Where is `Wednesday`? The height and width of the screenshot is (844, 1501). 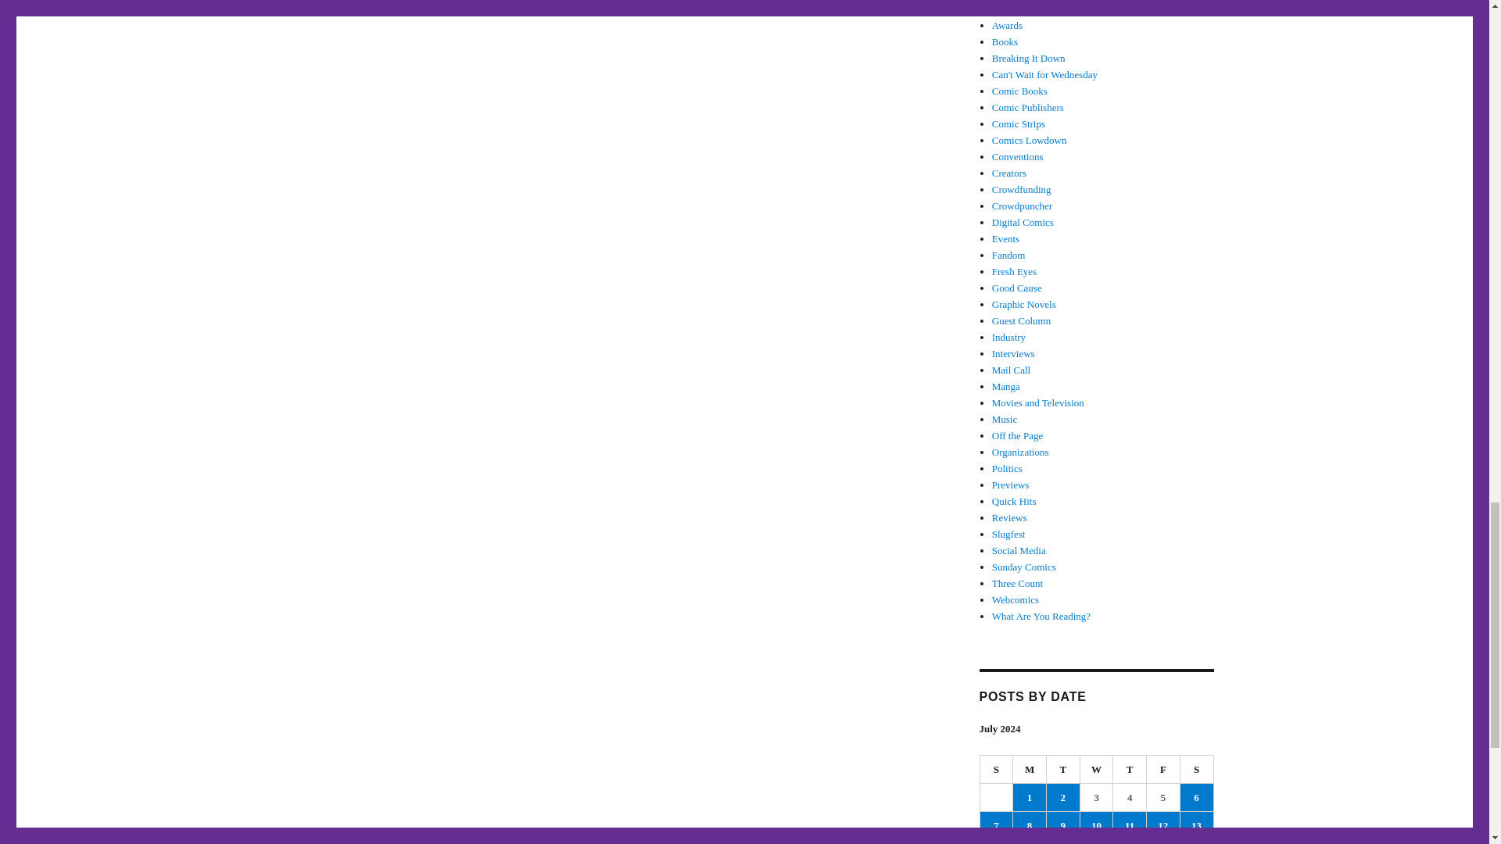 Wednesday is located at coordinates (1097, 769).